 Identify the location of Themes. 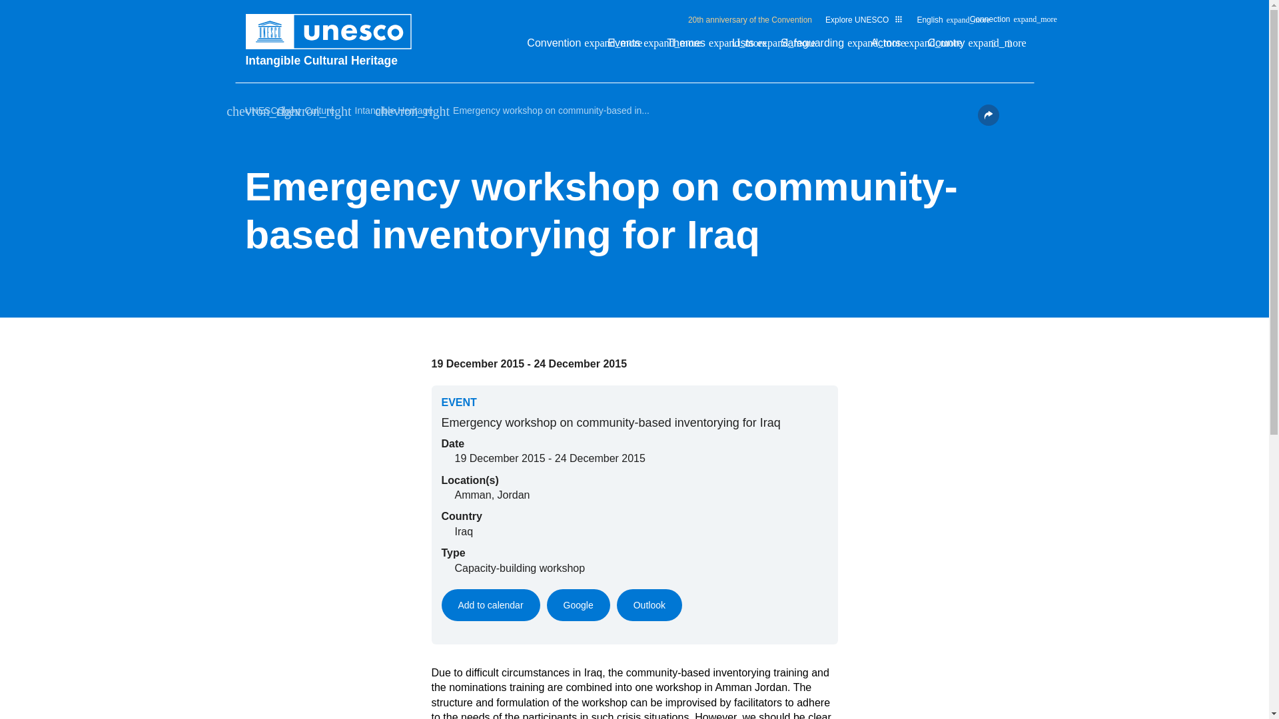
(693, 47).